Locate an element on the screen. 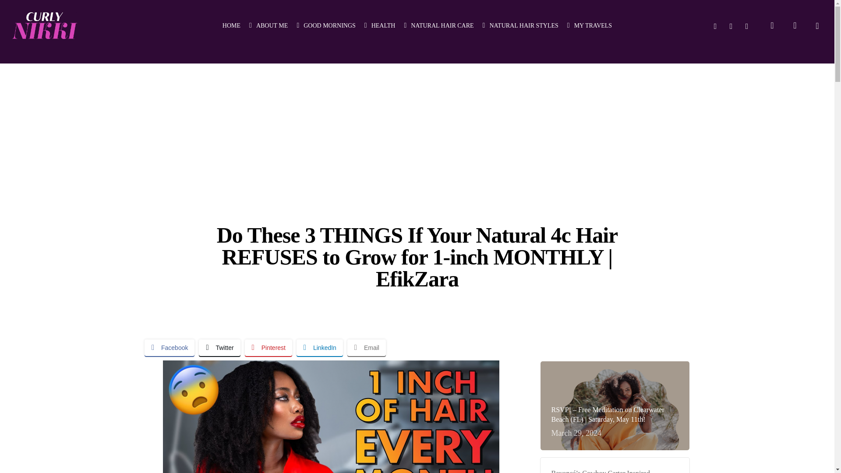 The width and height of the screenshot is (841, 473). NATURAL HAIR CARE is located at coordinates (438, 25).